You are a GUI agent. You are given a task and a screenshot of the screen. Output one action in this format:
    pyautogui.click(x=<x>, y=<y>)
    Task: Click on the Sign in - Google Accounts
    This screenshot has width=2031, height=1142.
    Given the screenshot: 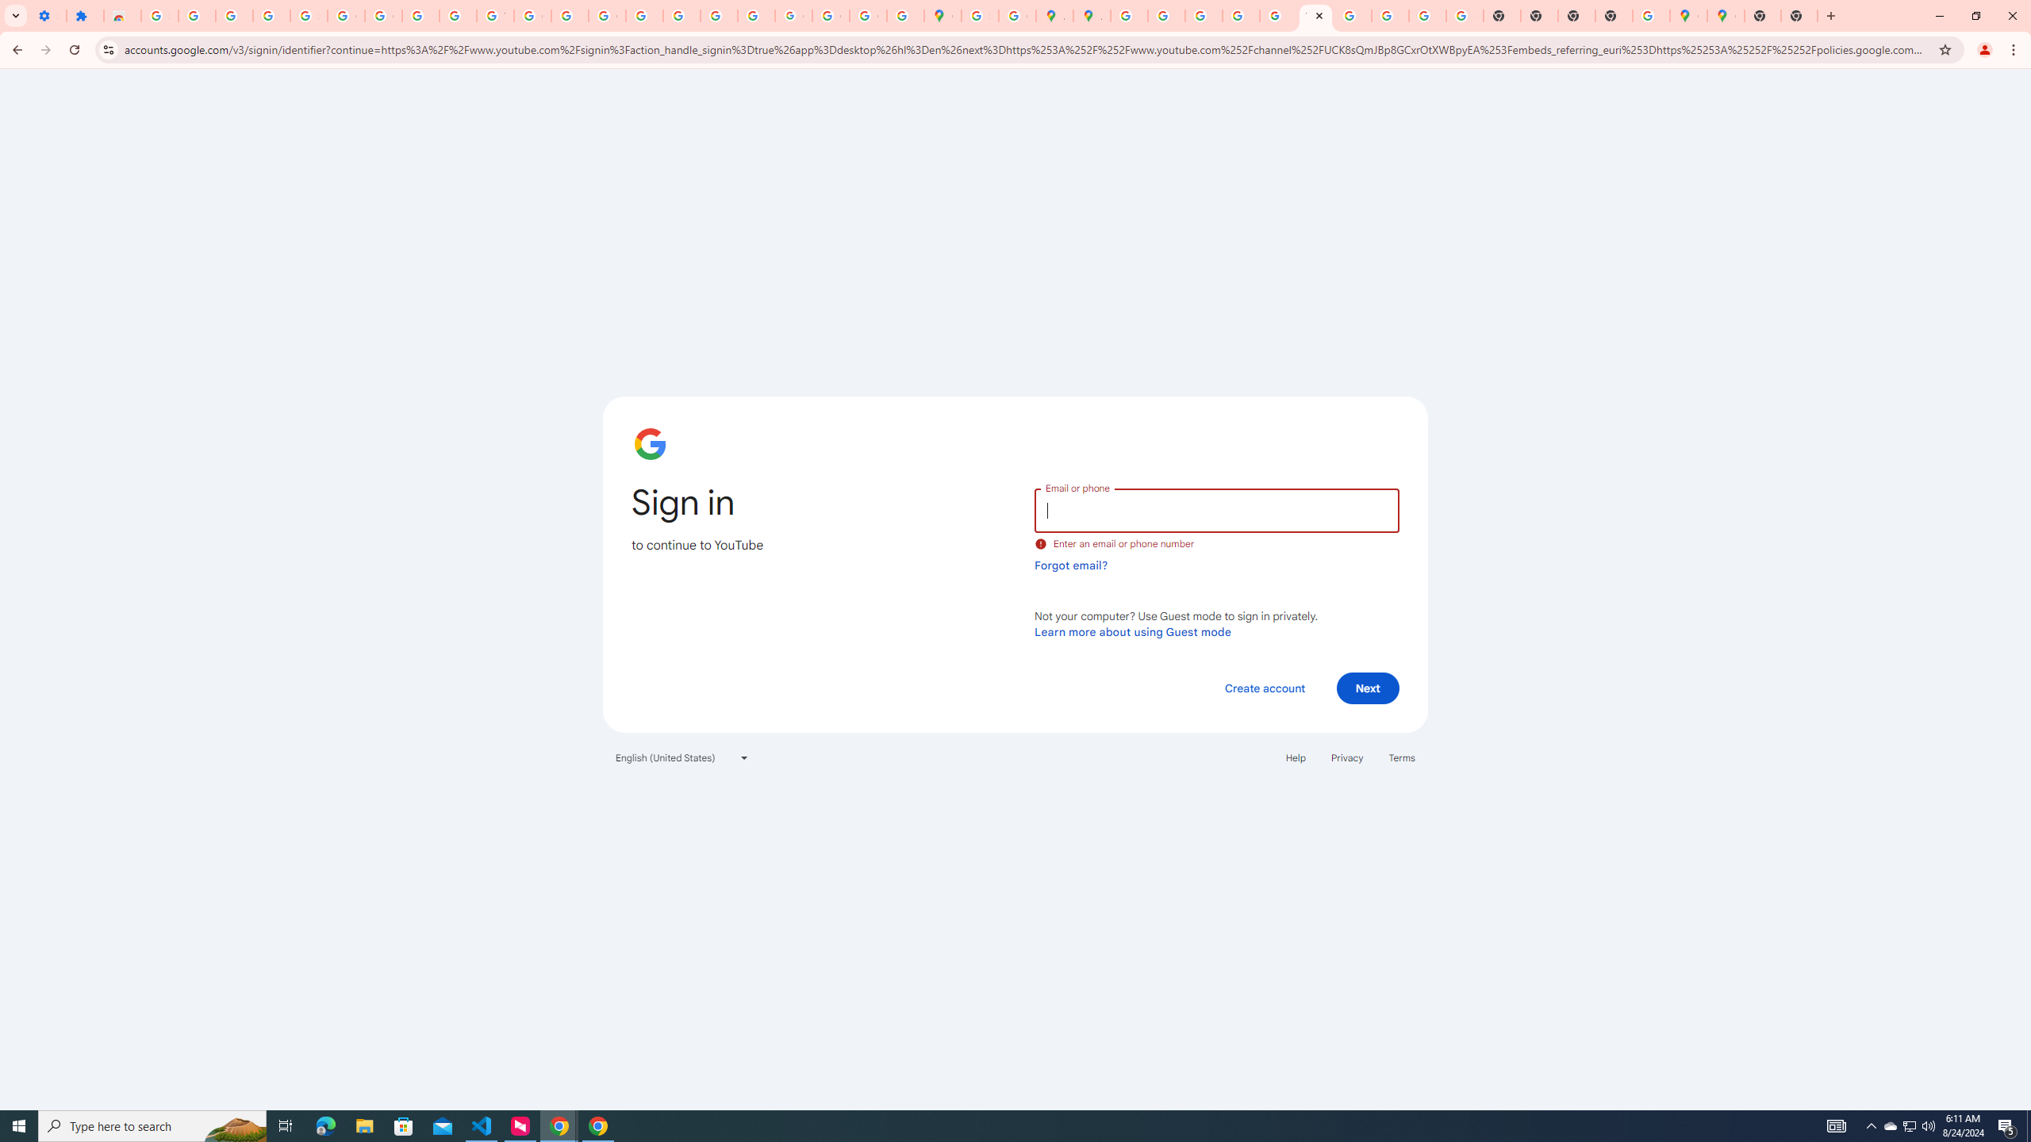 What is the action you would take?
    pyautogui.click(x=159, y=16)
    